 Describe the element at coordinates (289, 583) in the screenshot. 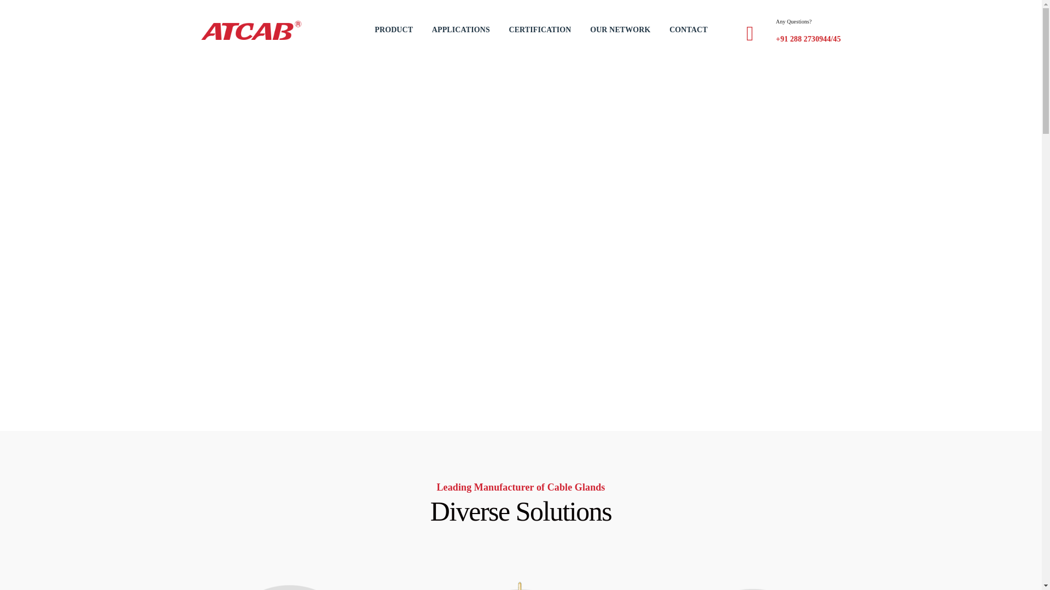

I see `Cable-Glands` at that location.